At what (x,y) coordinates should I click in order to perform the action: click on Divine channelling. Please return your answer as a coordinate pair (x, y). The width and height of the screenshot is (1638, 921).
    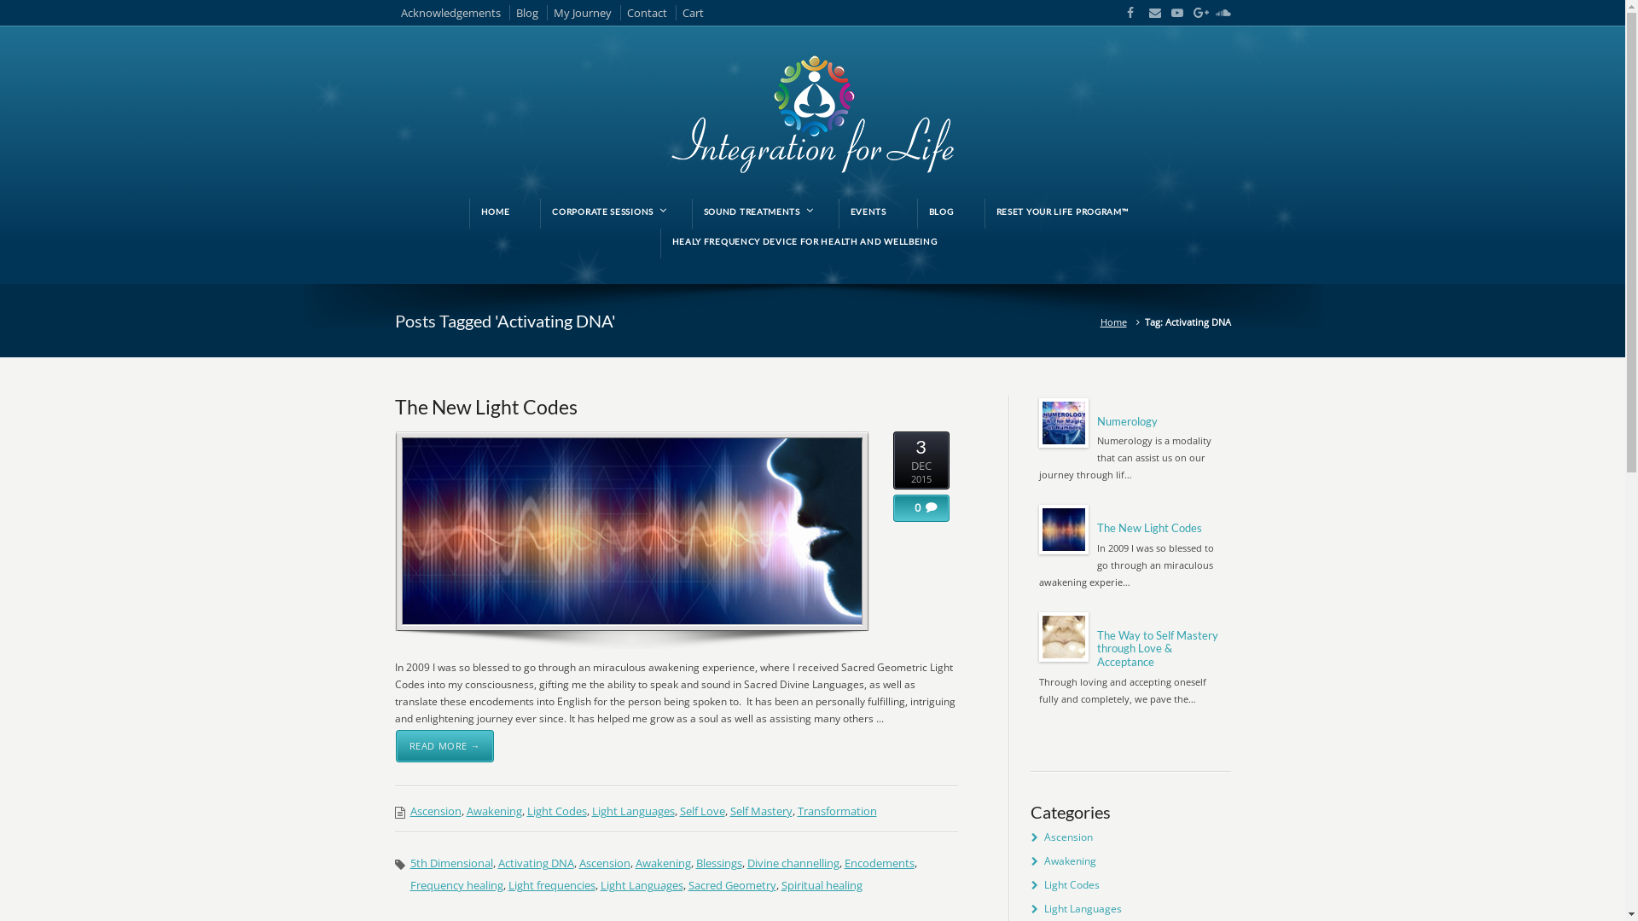
    Looking at the image, I should click on (793, 863).